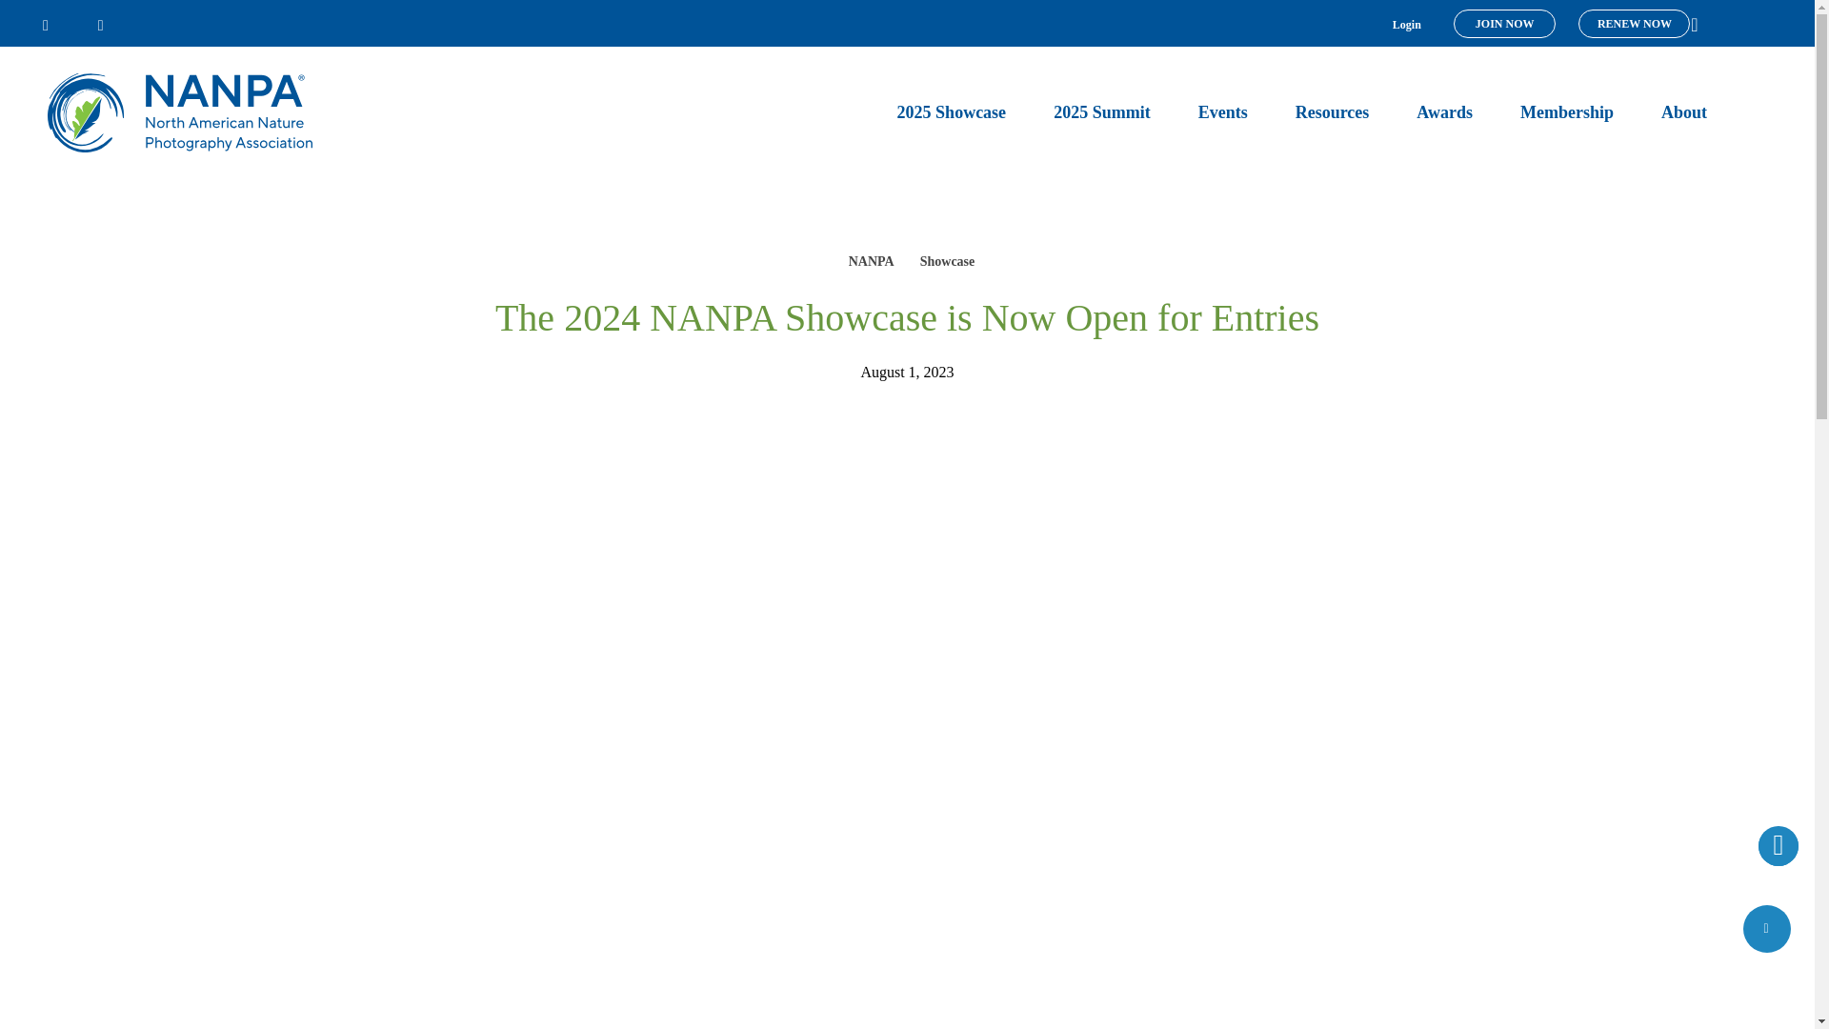 Image resolution: width=1829 pixels, height=1029 pixels. Describe the element at coordinates (1101, 112) in the screenshot. I see `2025 Summit` at that location.